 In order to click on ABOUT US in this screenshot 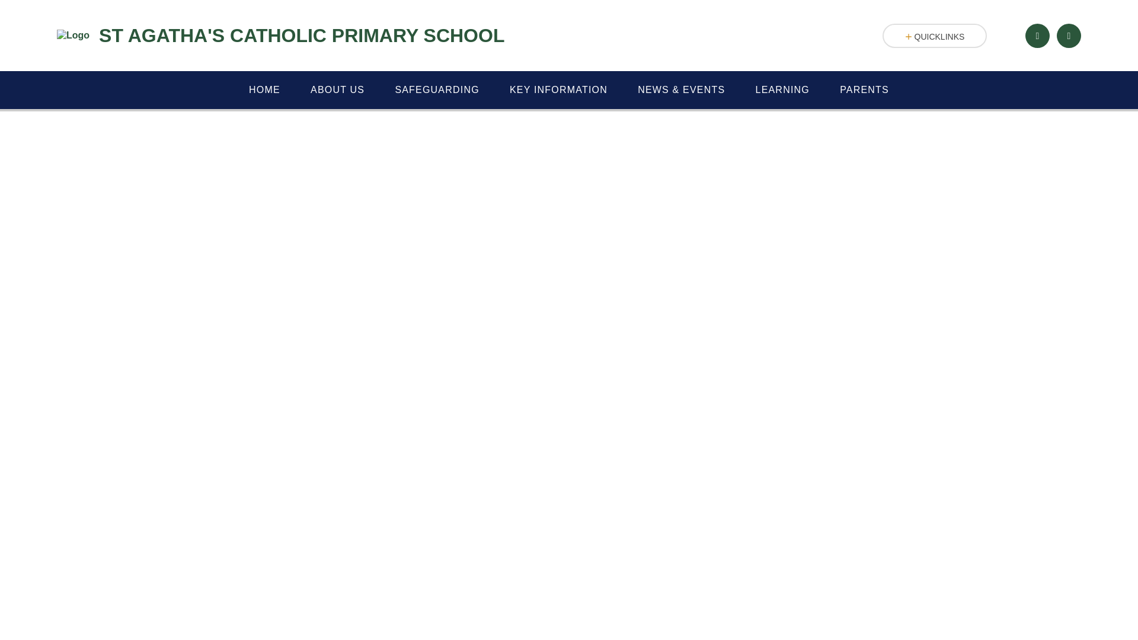, I will do `click(337, 89)`.